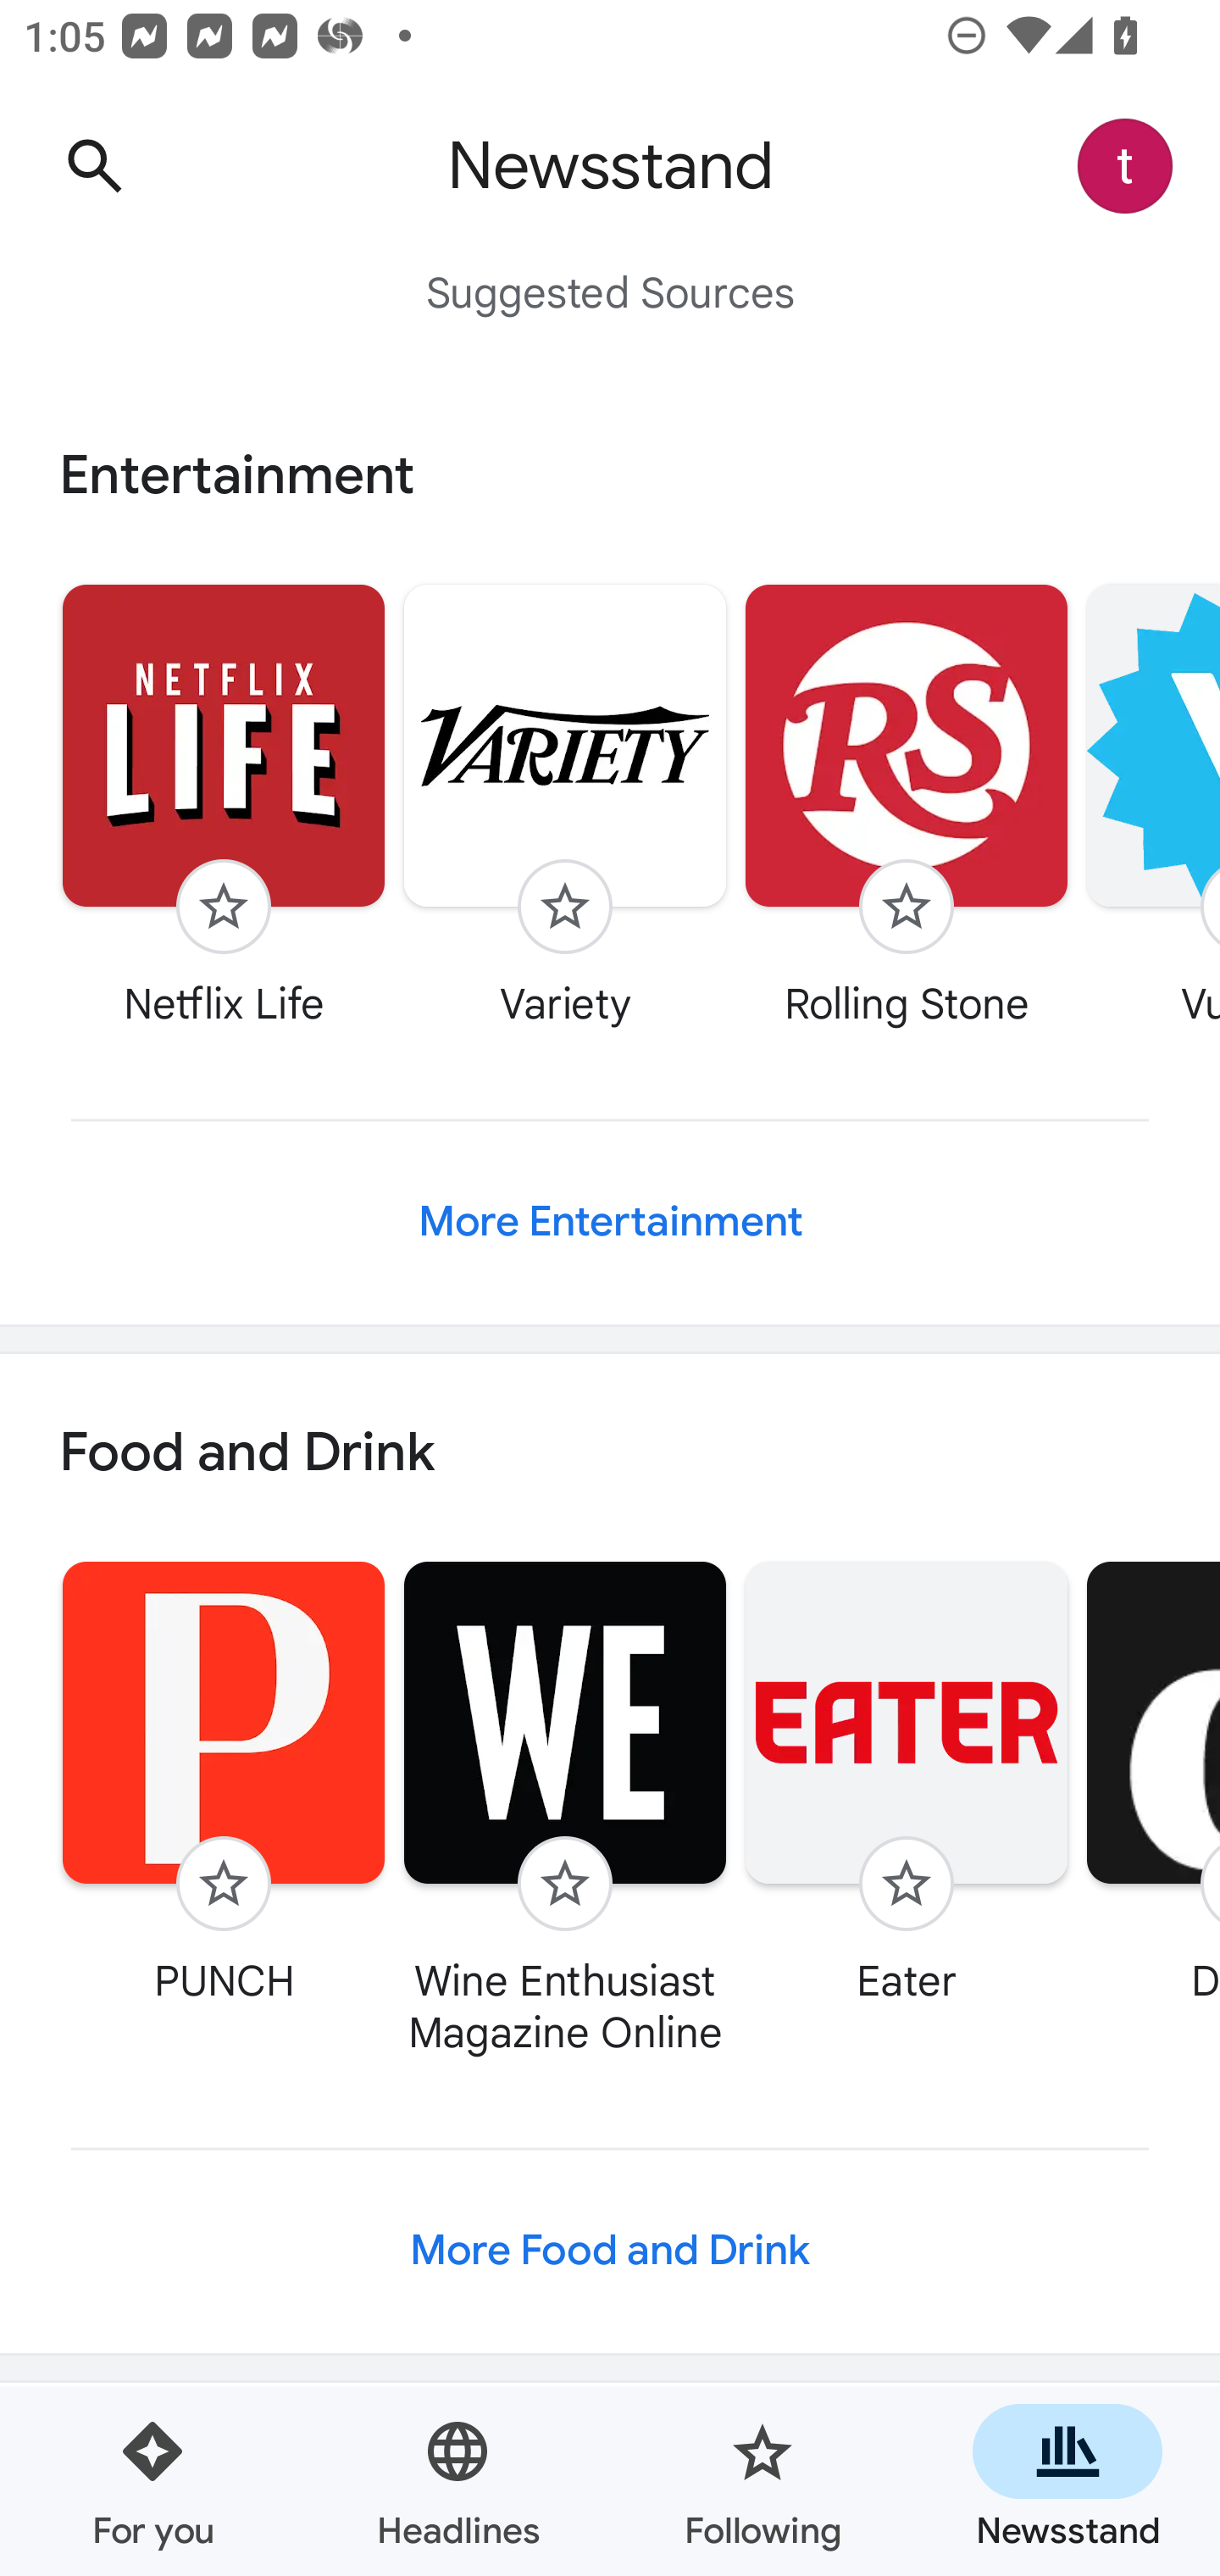 The image size is (1220, 2576). Describe the element at coordinates (564, 907) in the screenshot. I see `Follow` at that location.